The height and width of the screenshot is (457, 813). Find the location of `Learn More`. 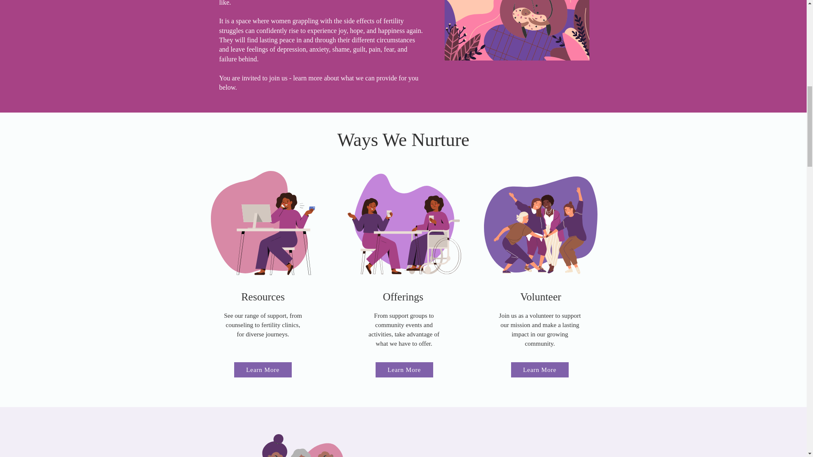

Learn More is located at coordinates (404, 370).